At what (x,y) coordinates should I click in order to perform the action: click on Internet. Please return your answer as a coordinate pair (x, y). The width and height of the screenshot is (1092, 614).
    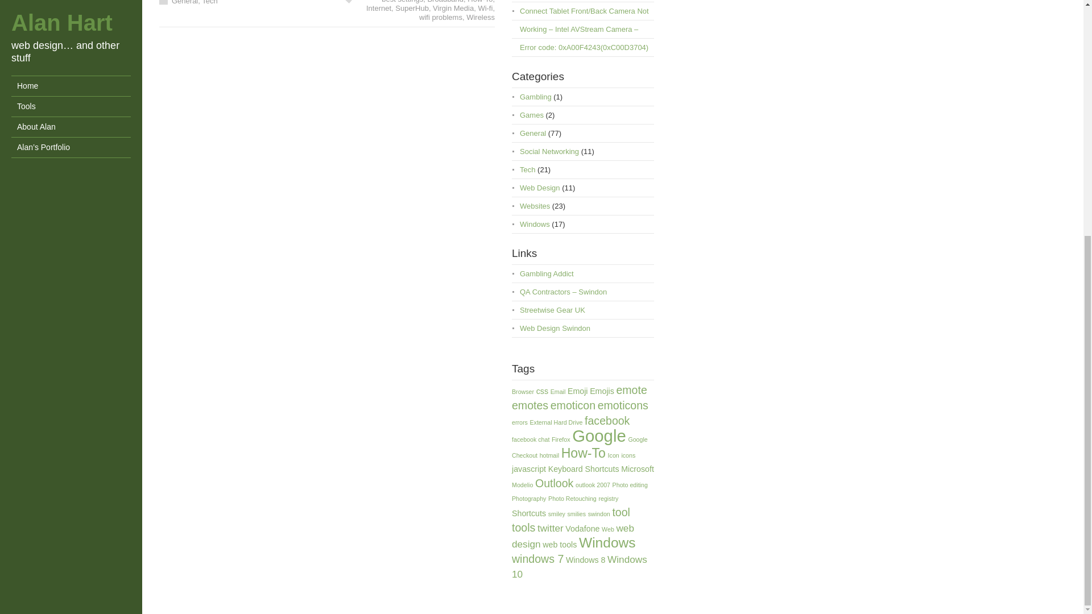
    Looking at the image, I should click on (378, 8).